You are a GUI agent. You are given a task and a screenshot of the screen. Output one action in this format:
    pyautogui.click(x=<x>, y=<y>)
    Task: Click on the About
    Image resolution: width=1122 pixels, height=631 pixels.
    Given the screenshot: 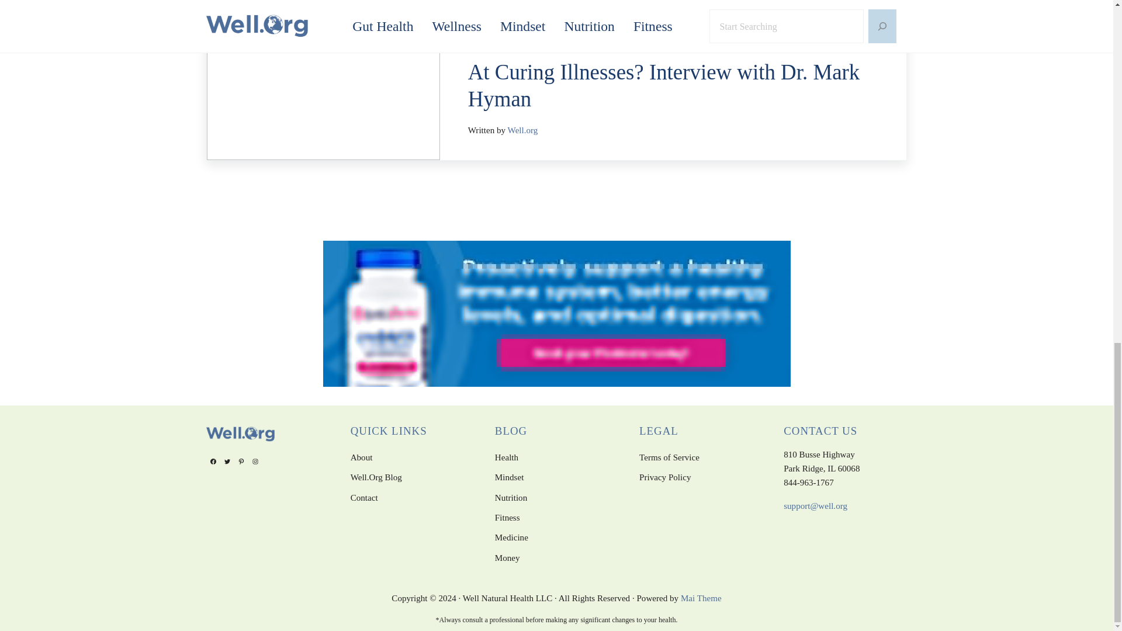 What is the action you would take?
    pyautogui.click(x=361, y=457)
    